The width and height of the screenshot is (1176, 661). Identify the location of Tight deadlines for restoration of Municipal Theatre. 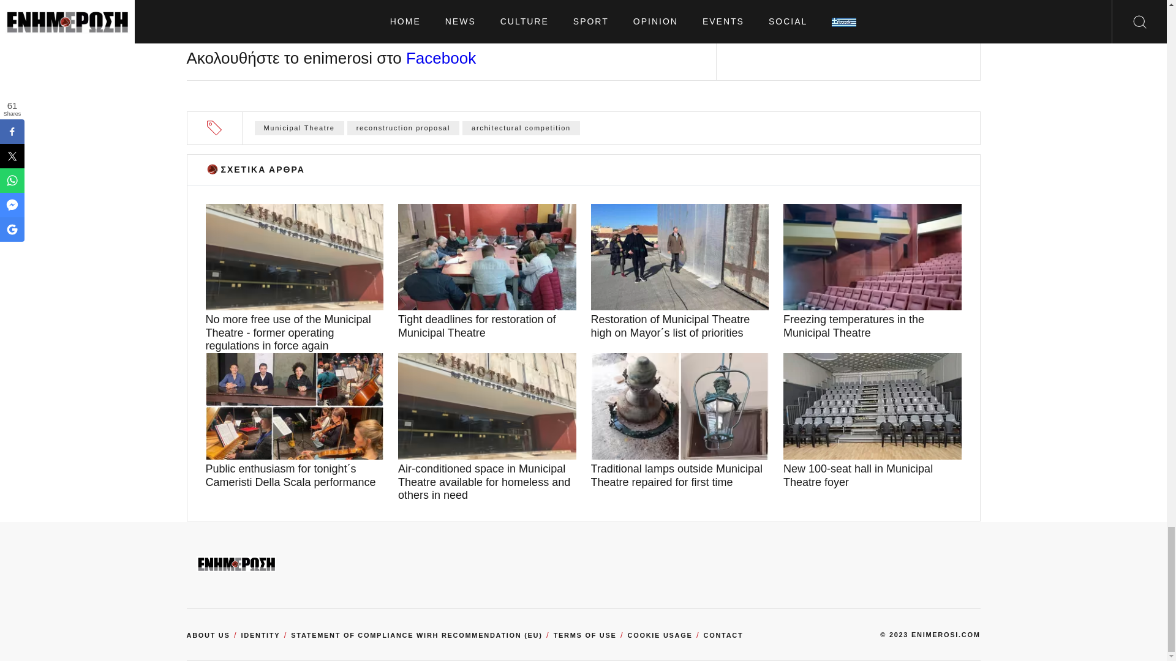
(487, 326).